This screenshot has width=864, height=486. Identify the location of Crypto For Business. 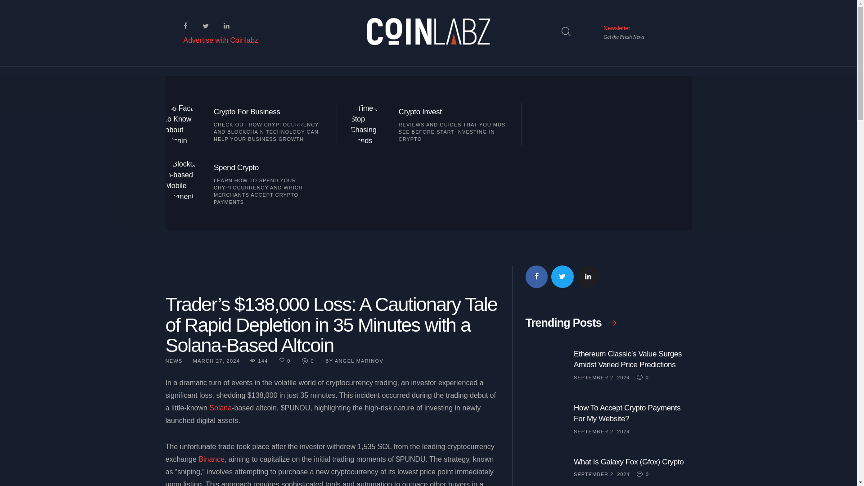
(269, 112).